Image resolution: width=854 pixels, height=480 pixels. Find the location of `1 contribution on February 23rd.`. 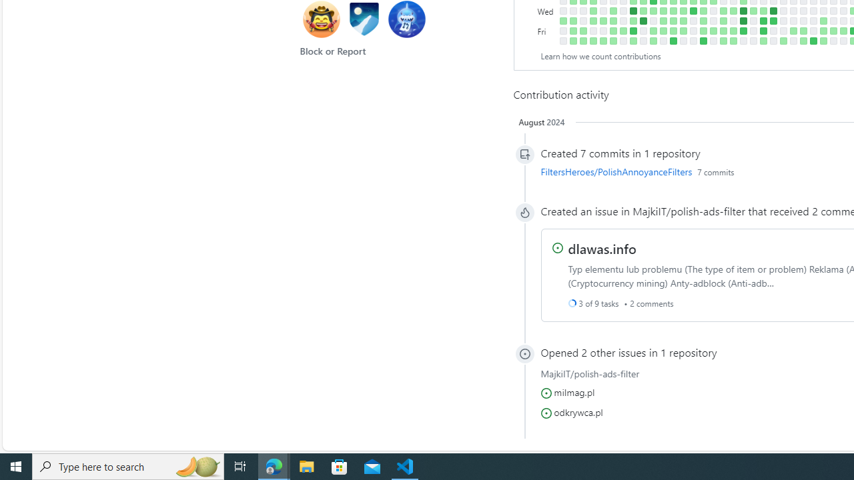

1 contribution on February 23rd. is located at coordinates (823, 31).